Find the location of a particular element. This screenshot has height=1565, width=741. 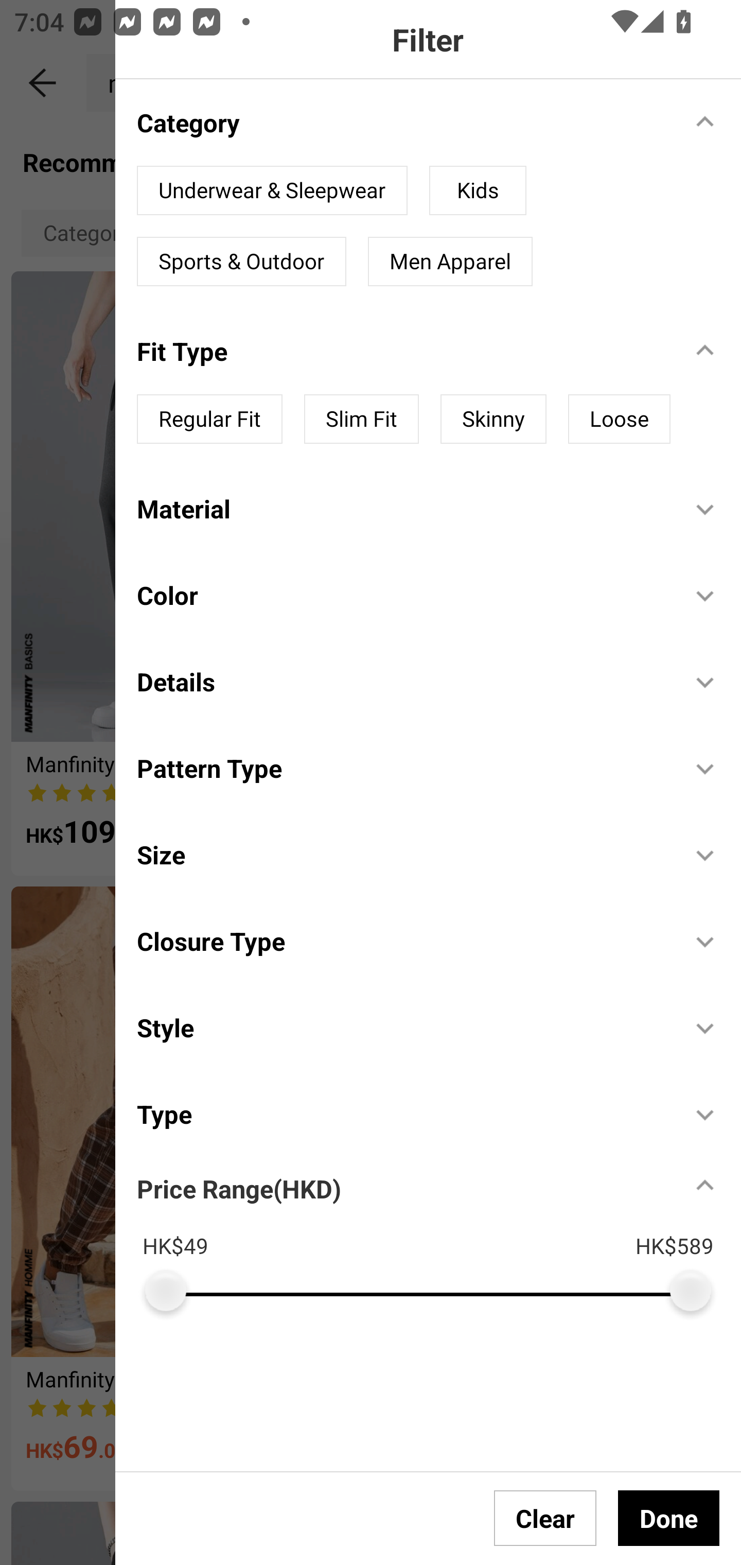

Done is located at coordinates (668, 1518).